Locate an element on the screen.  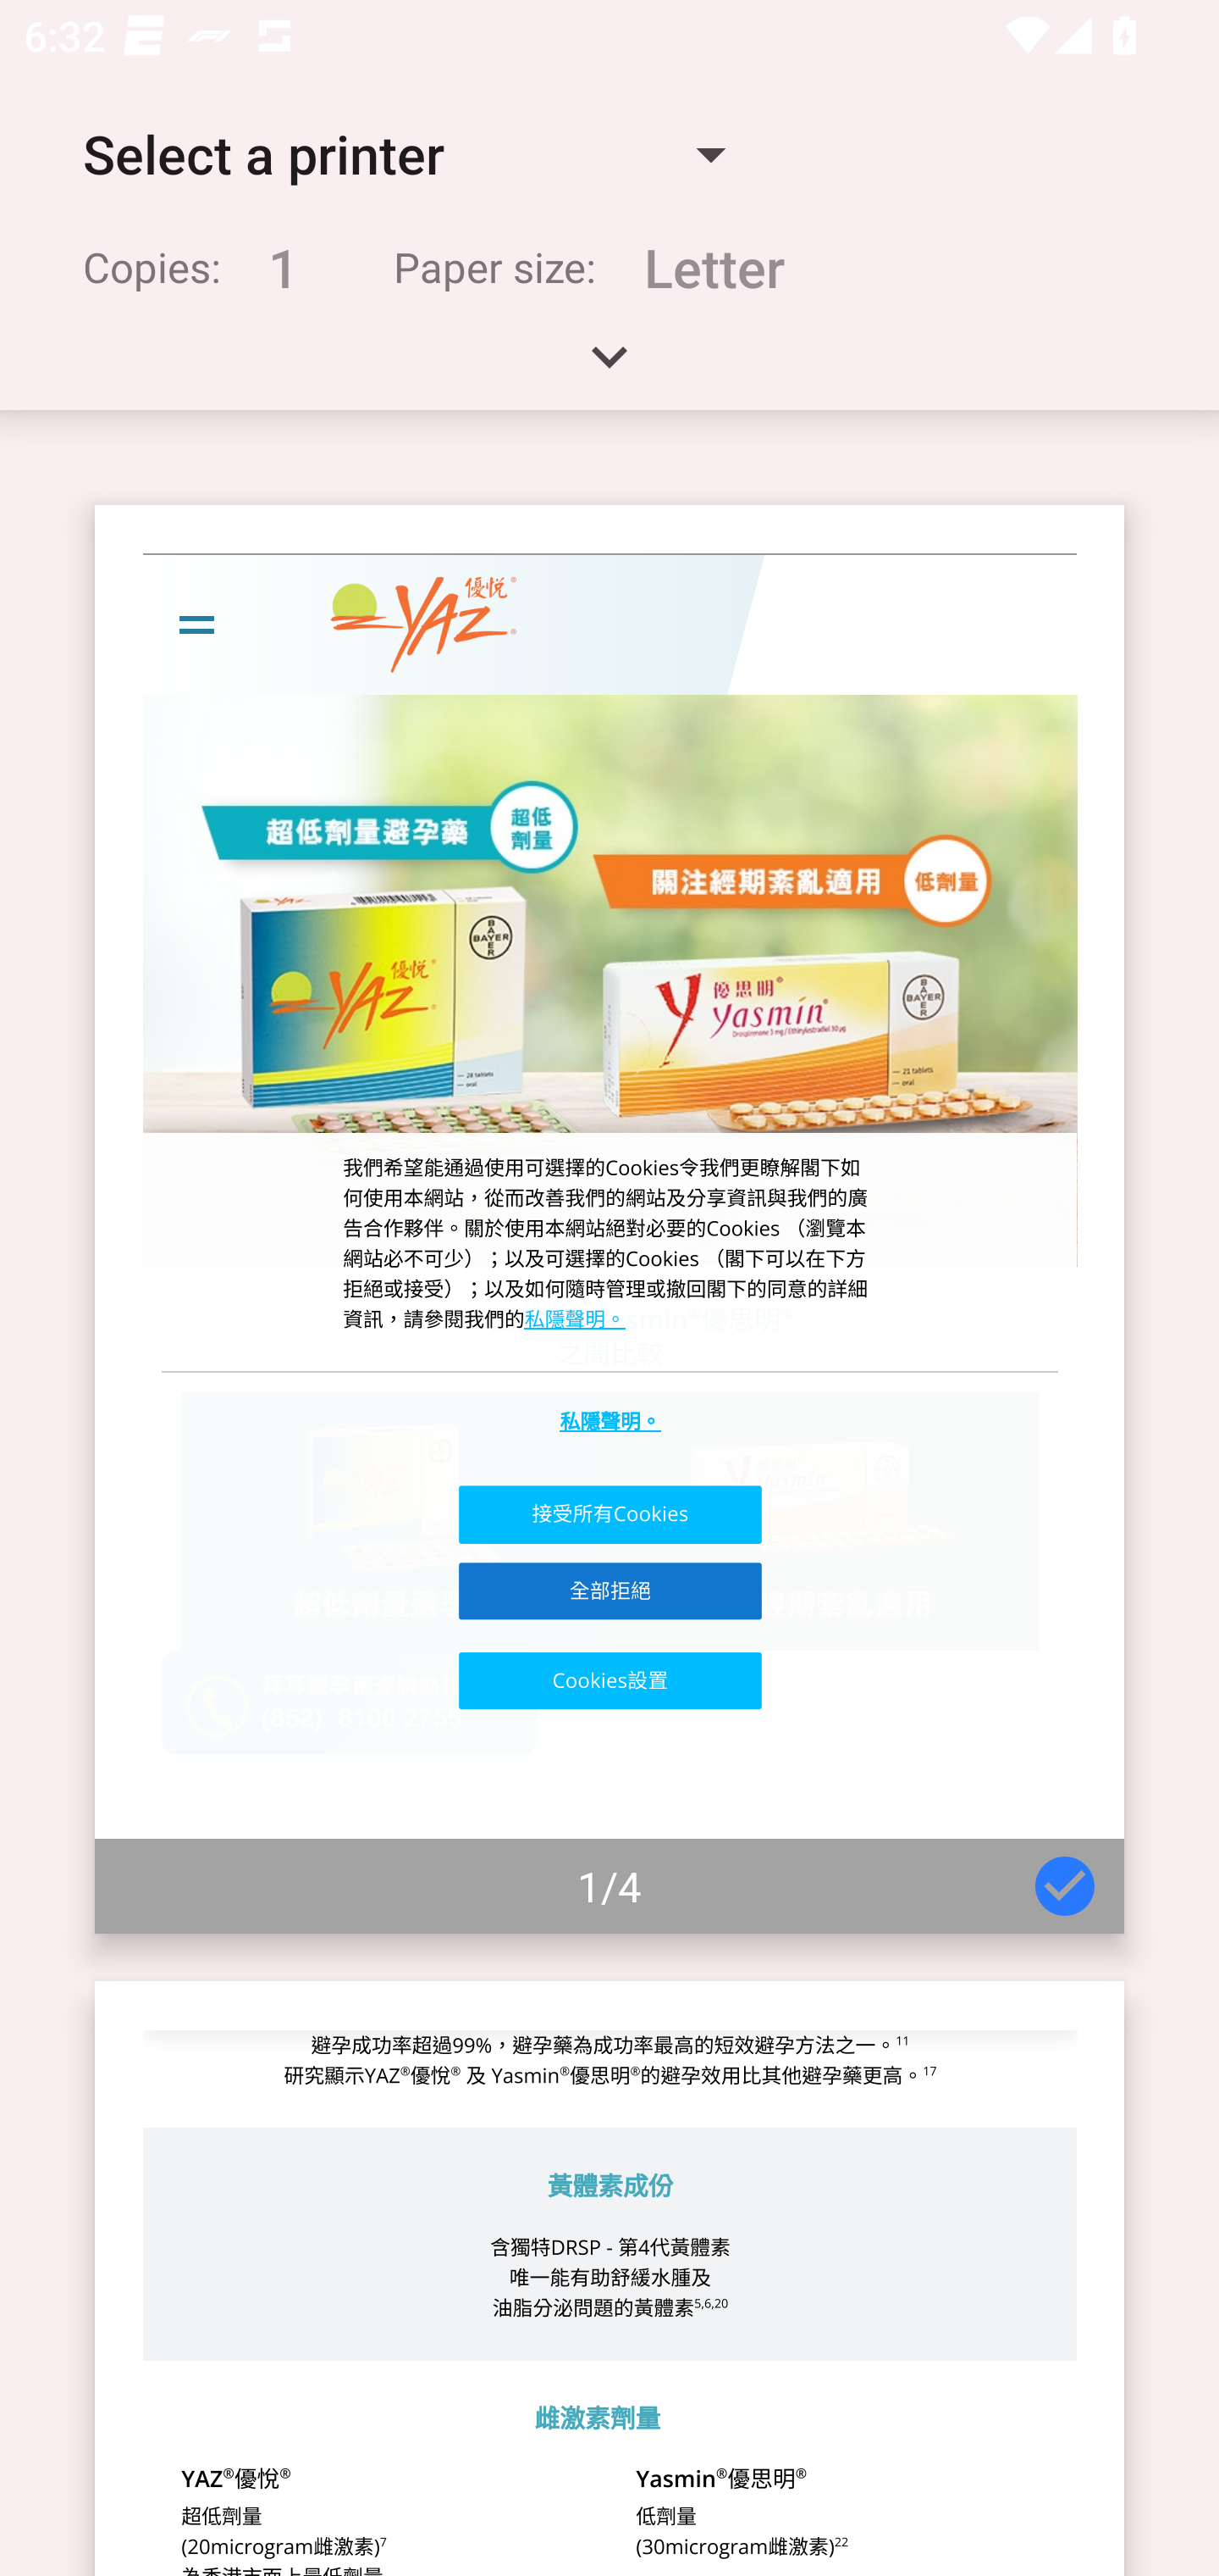
Select a printer is located at coordinates (403, 154).